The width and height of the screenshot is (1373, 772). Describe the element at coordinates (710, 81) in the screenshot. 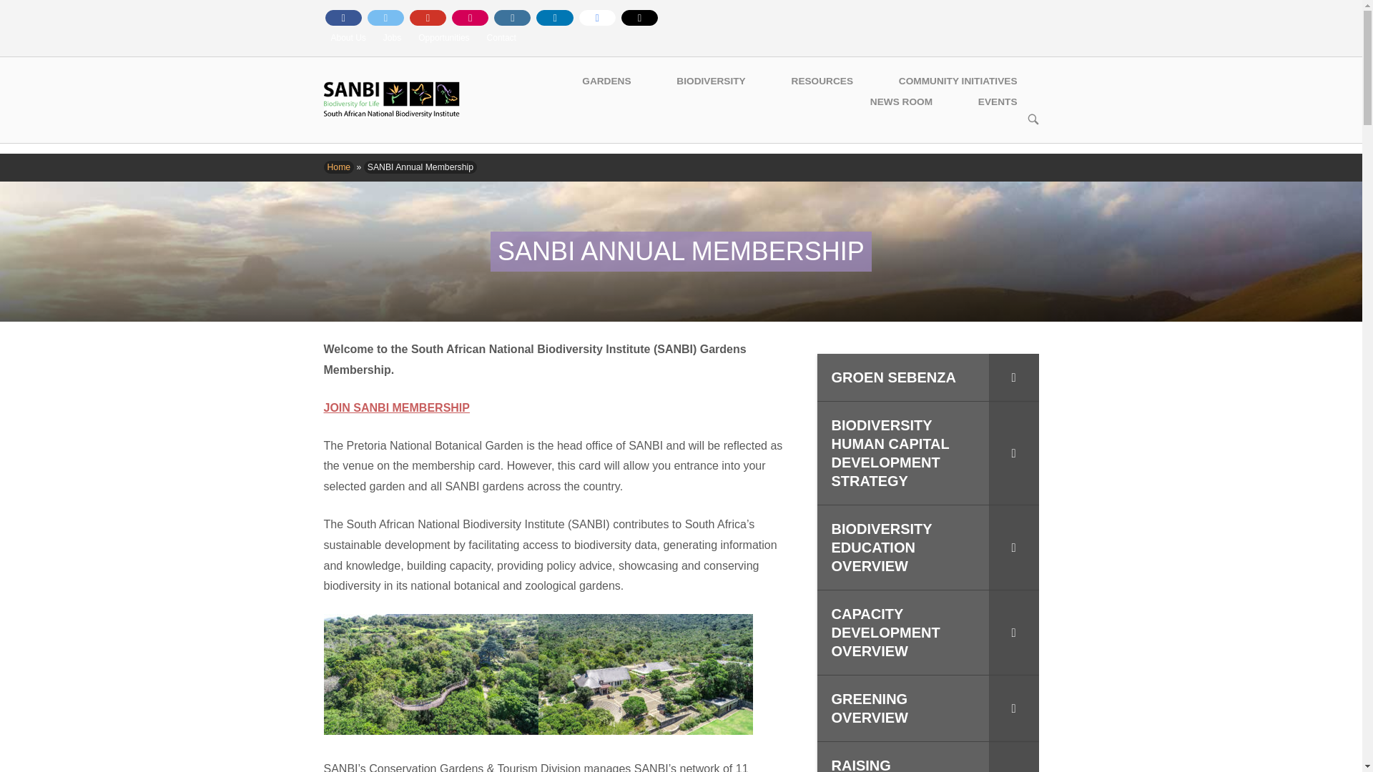

I see `BIODIVERSITY` at that location.